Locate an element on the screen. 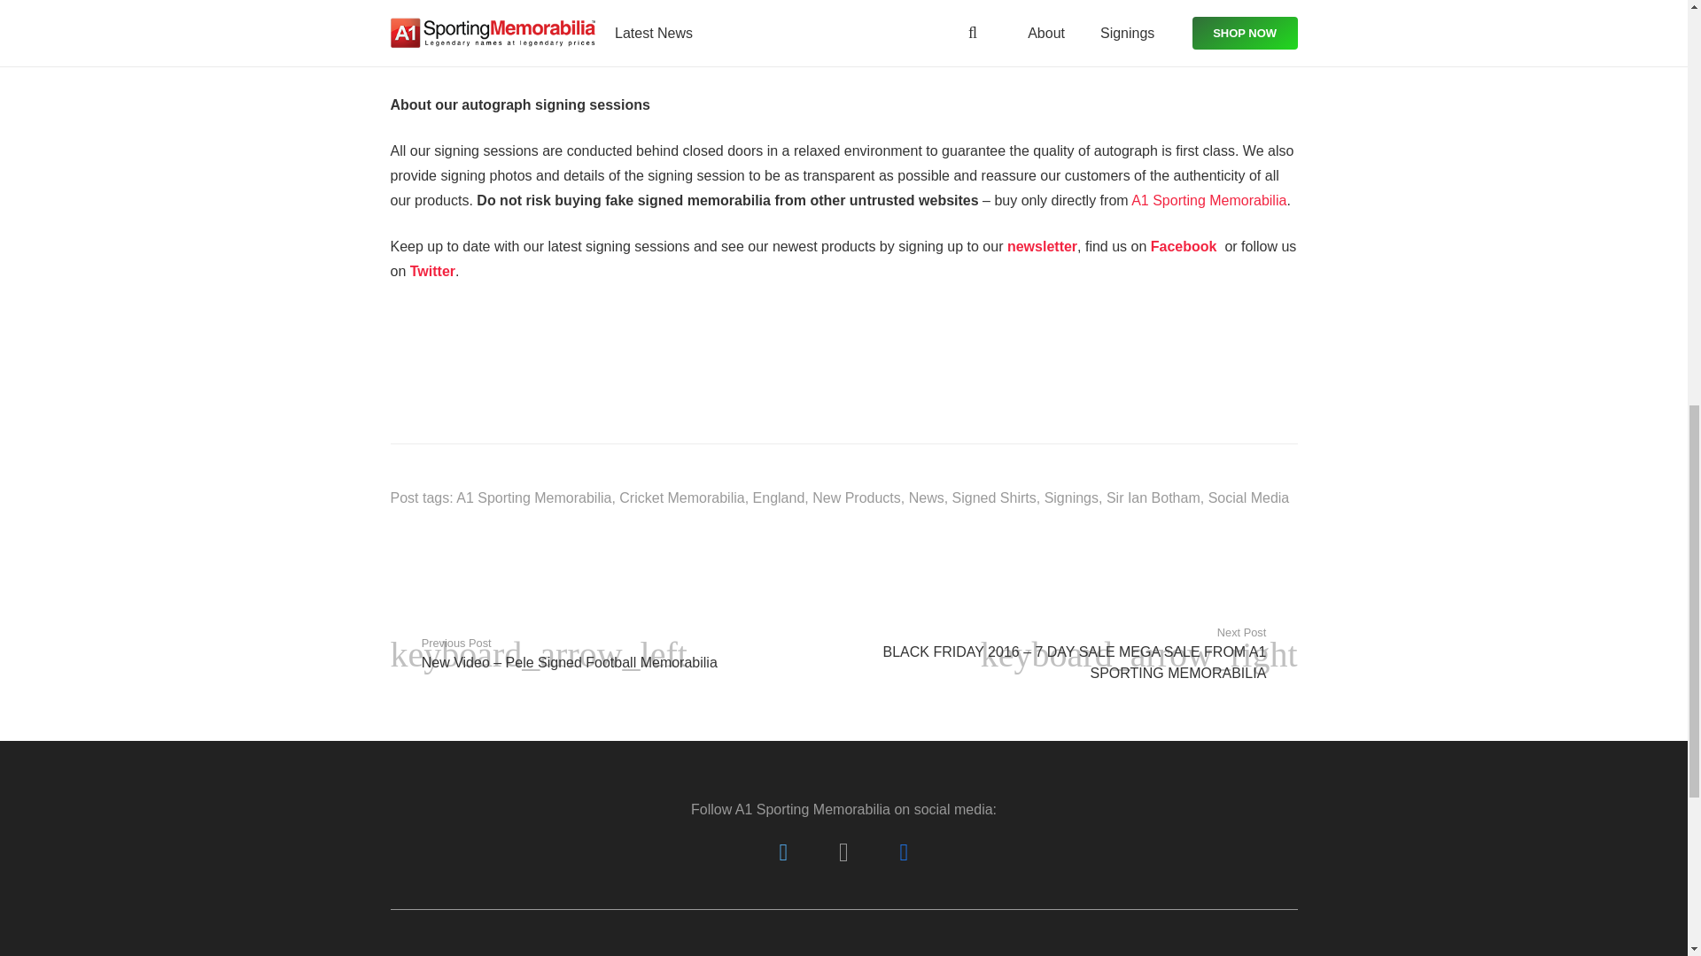  Twitter is located at coordinates (432, 271).